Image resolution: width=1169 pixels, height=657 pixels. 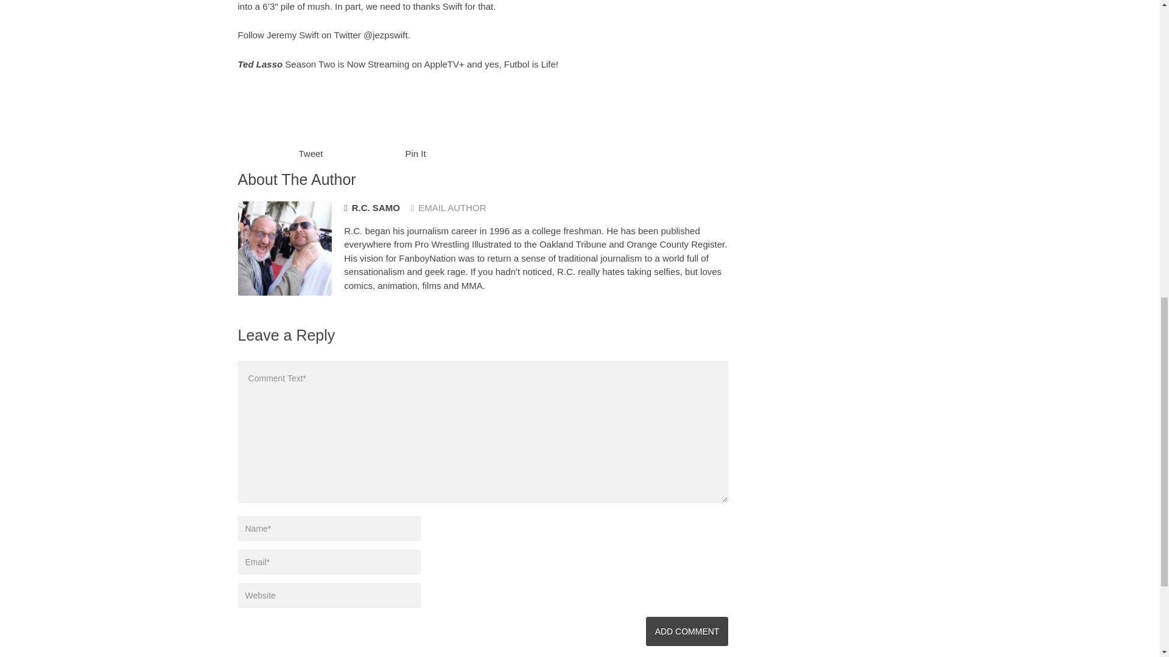 I want to click on Pin It, so click(x=416, y=153).